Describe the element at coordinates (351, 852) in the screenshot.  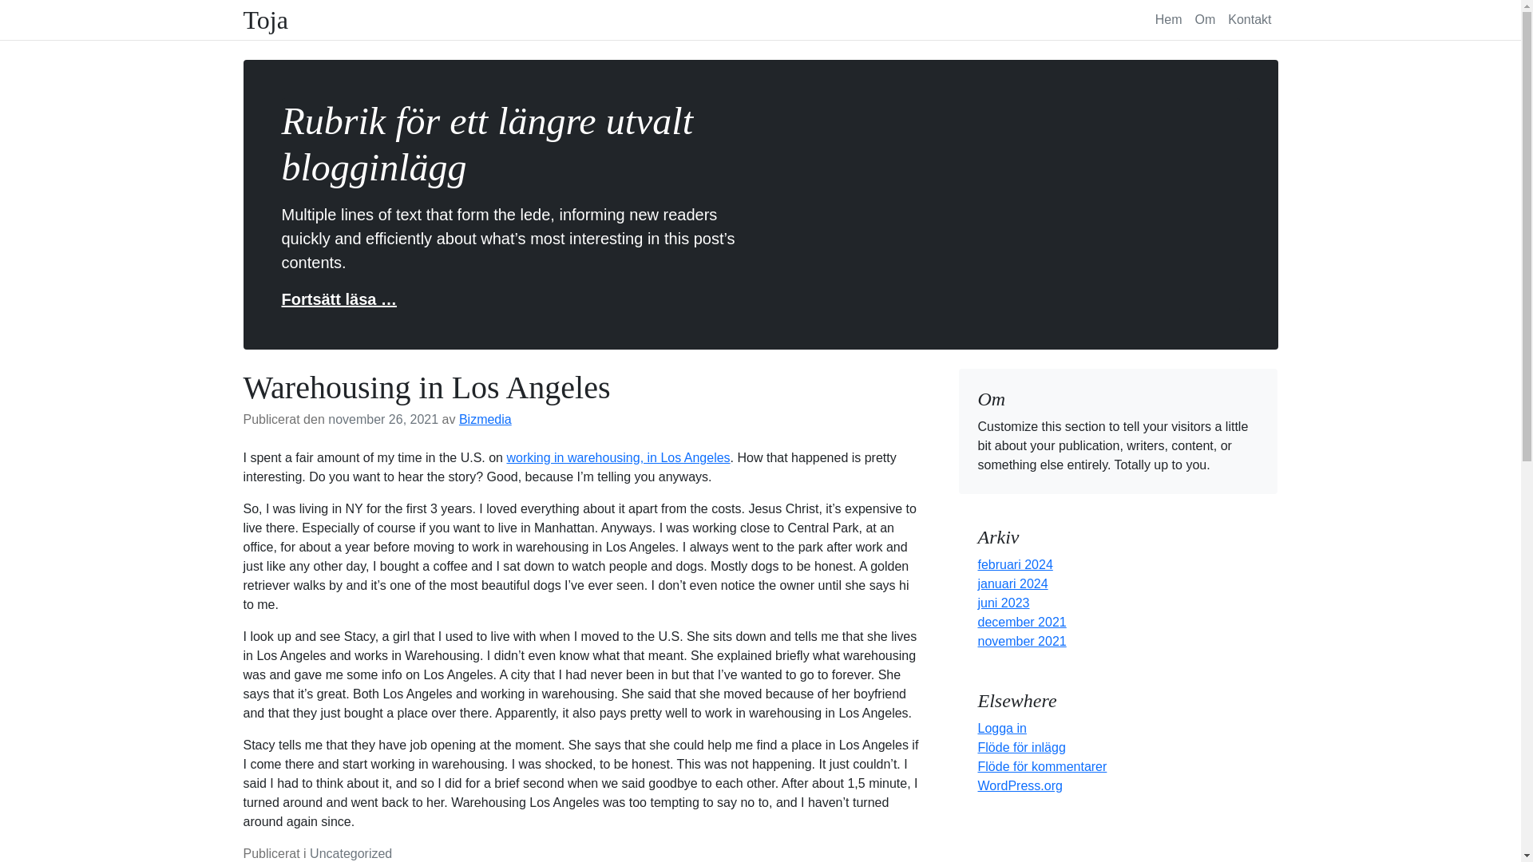
I see `Uncategorized` at that location.